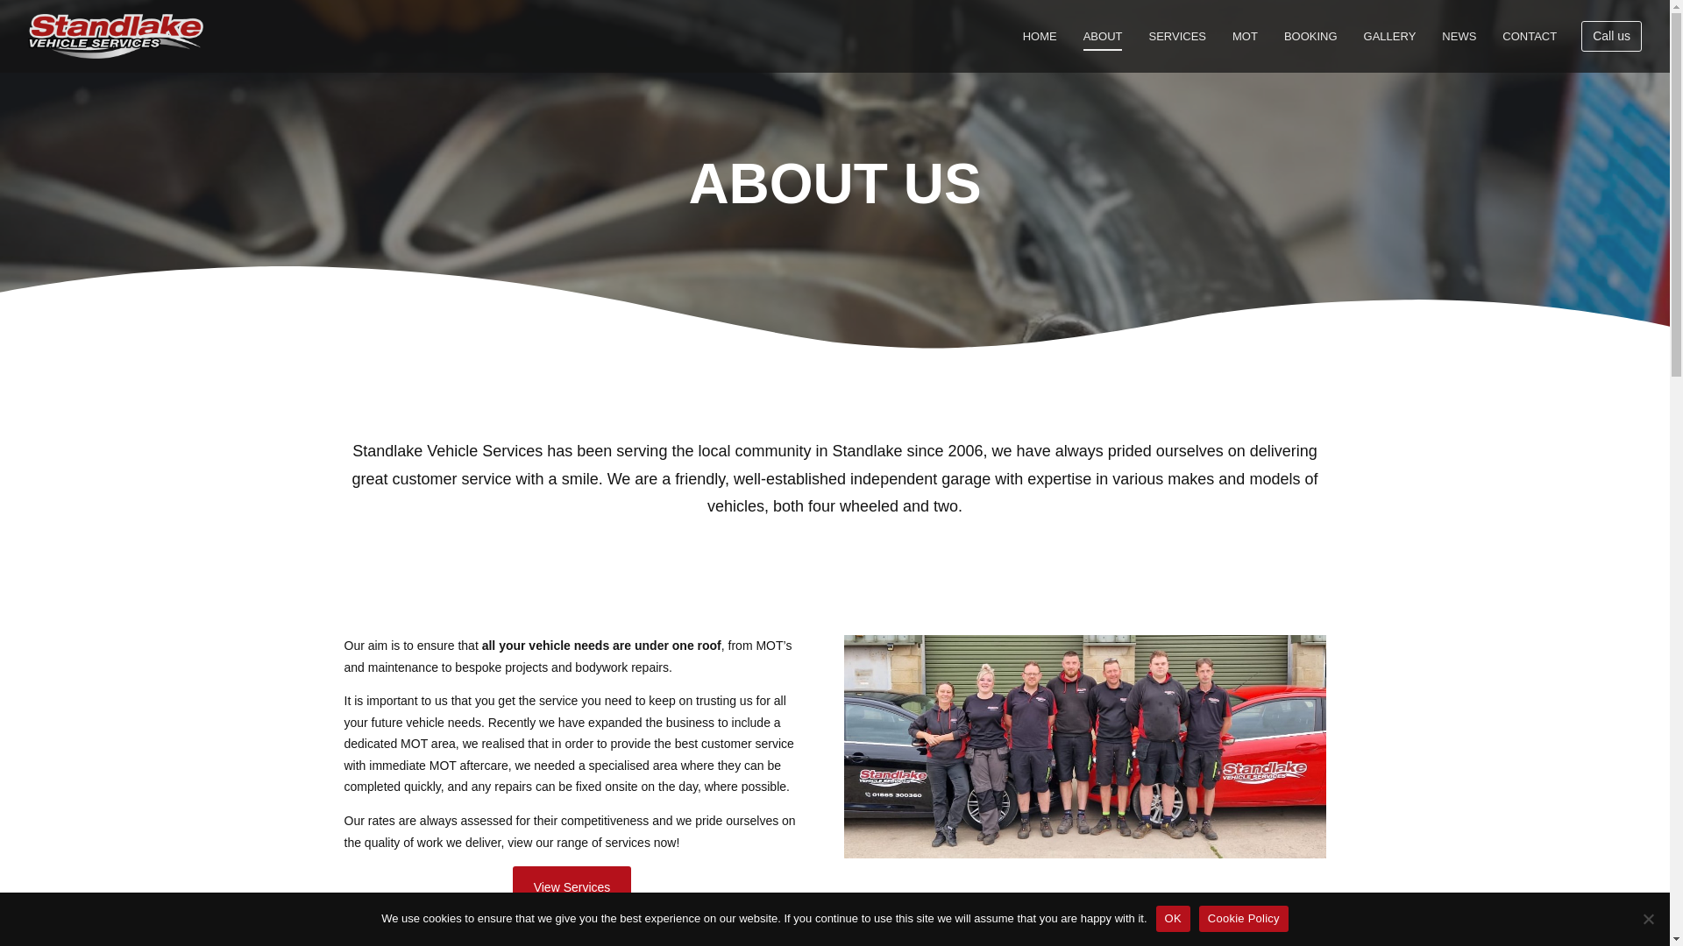 This screenshot has width=1683, height=946. Describe the element at coordinates (1459, 37) in the screenshot. I see `NEWS` at that location.